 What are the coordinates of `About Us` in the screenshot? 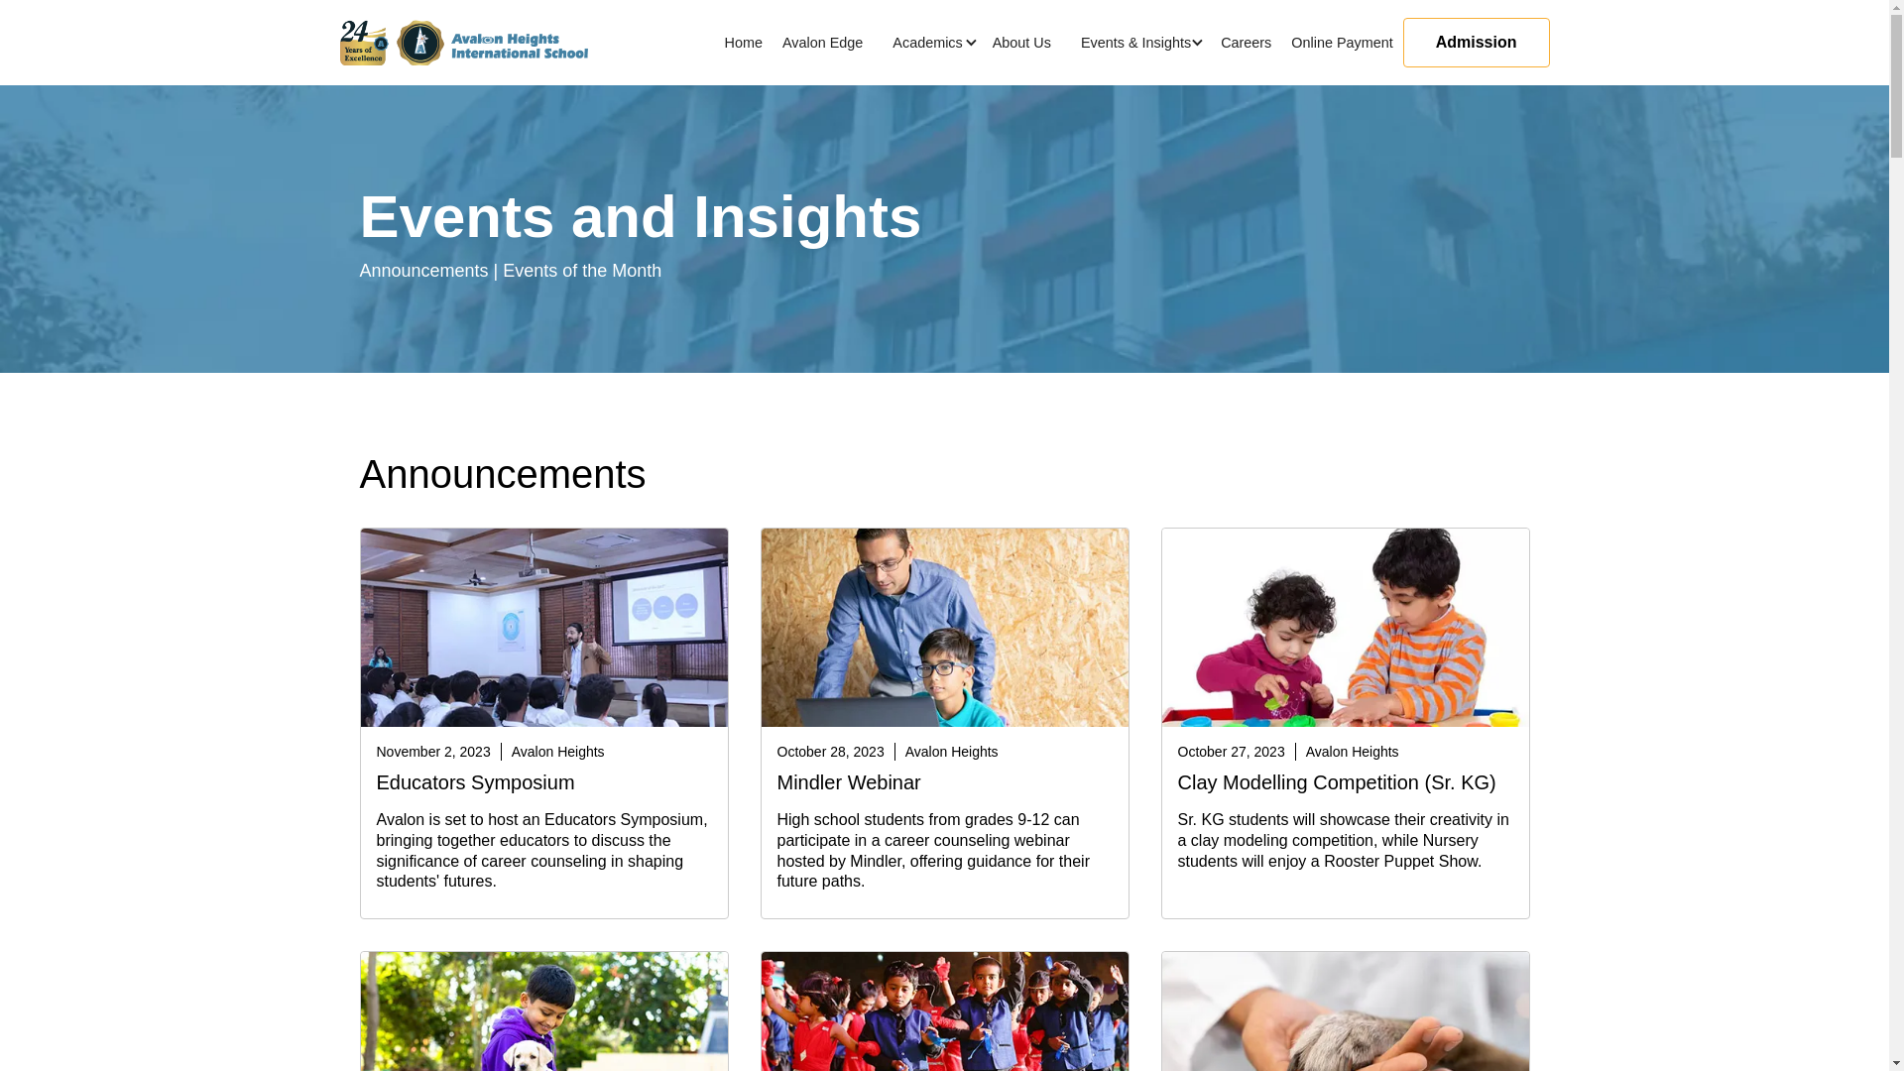 It's located at (1021, 43).